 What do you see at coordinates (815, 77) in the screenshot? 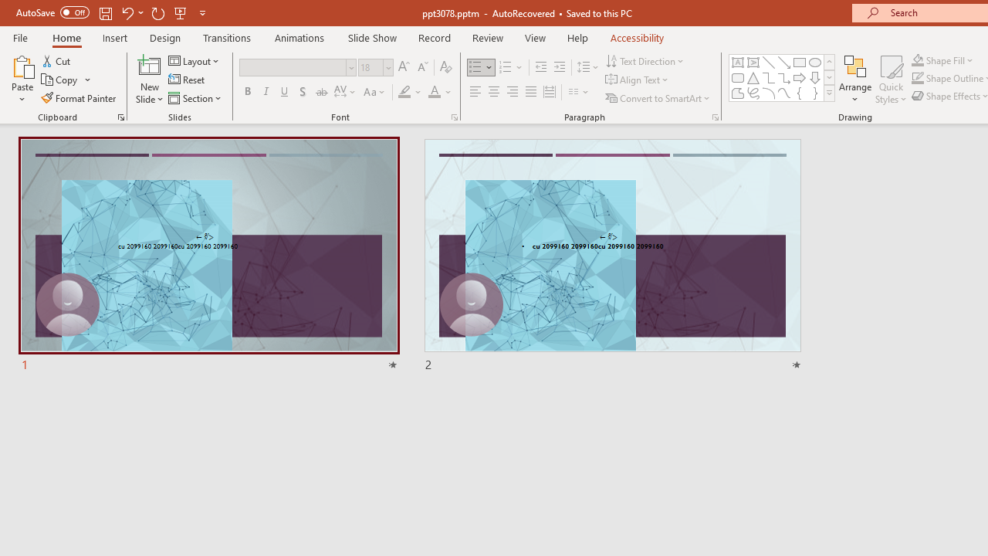
I see `Arrow: Down` at bounding box center [815, 77].